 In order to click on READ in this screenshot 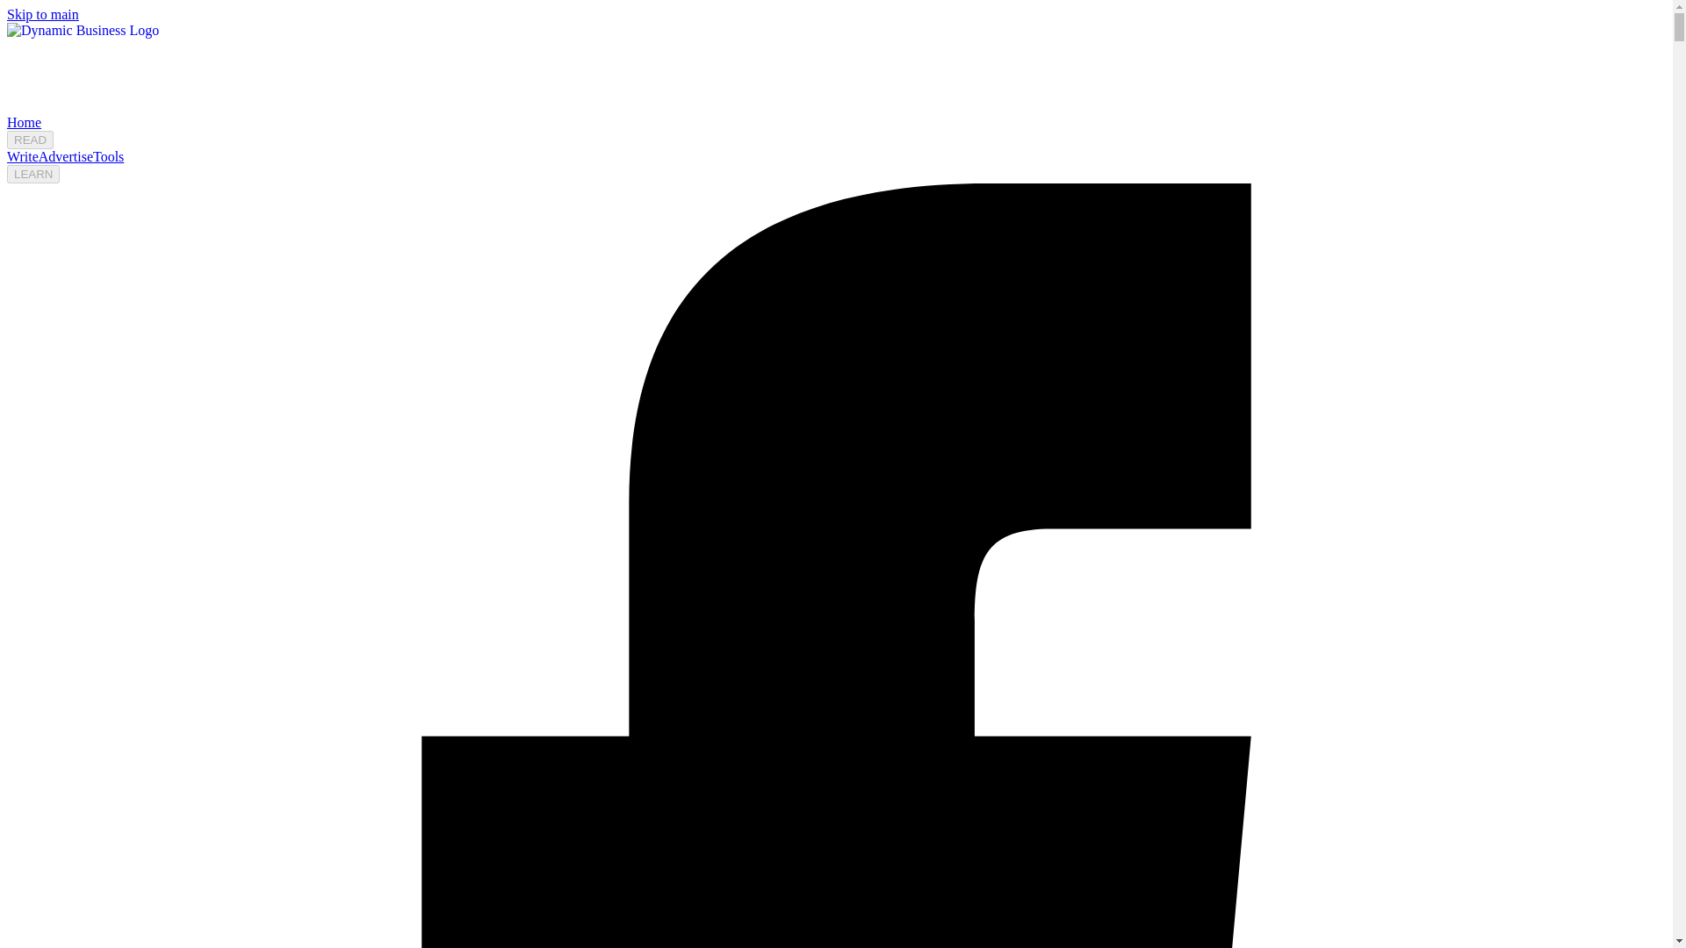, I will do `click(30, 140)`.